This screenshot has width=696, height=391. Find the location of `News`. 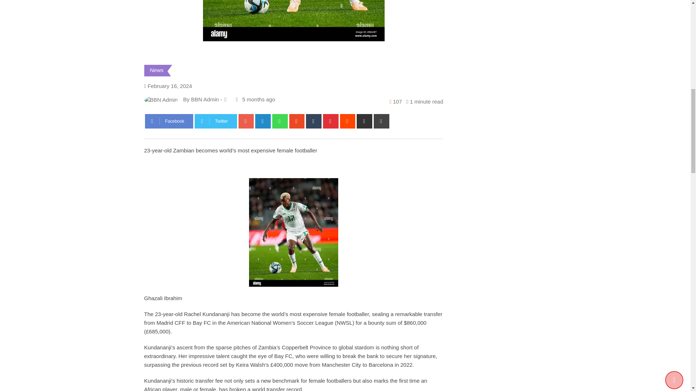

News is located at coordinates (157, 70).